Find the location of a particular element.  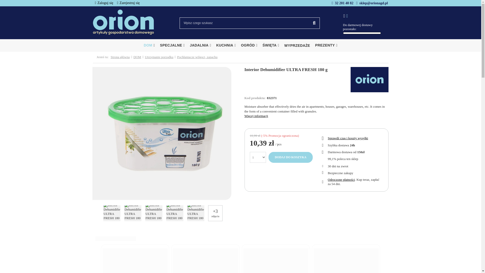

Orion is located at coordinates (369, 79).